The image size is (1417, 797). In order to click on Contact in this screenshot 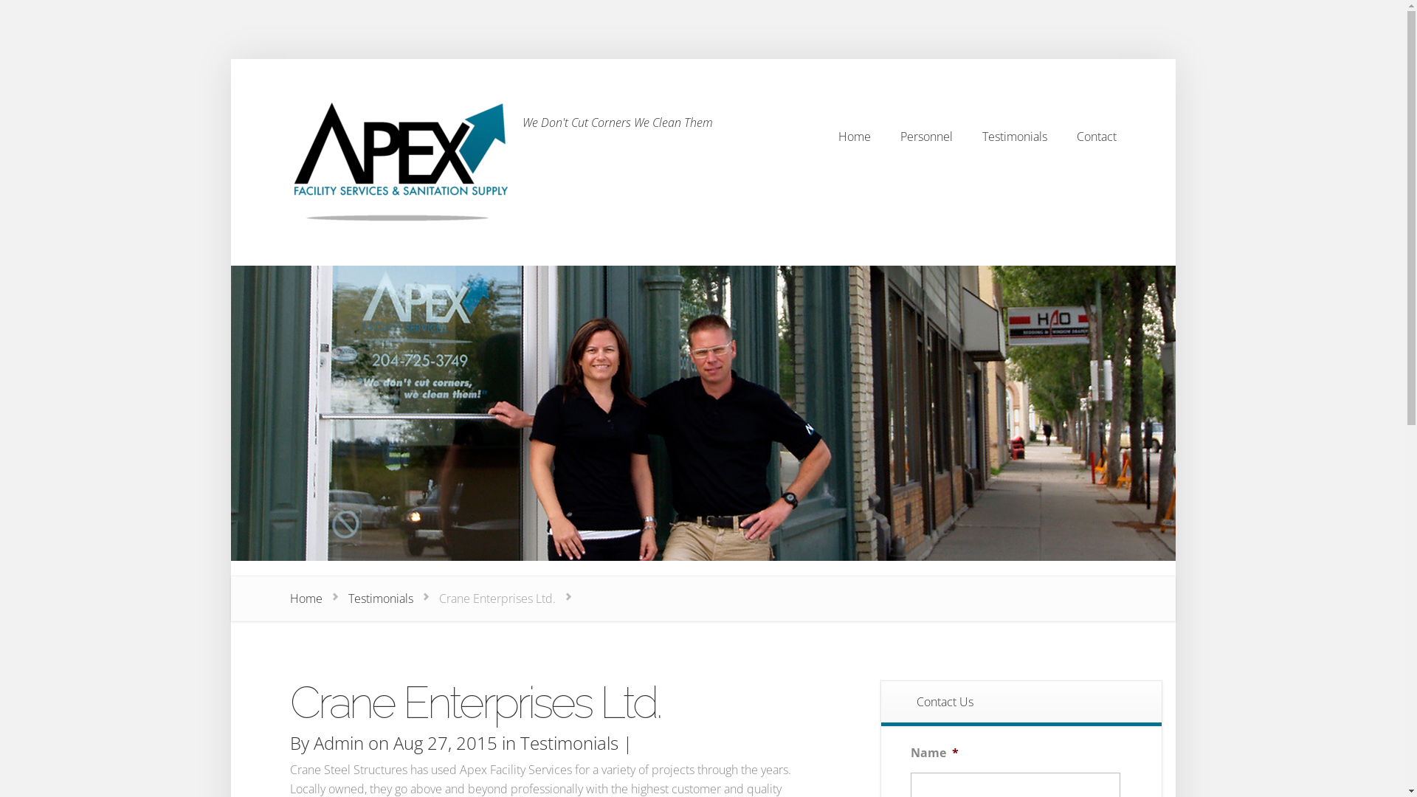, I will do `click(1096, 137)`.